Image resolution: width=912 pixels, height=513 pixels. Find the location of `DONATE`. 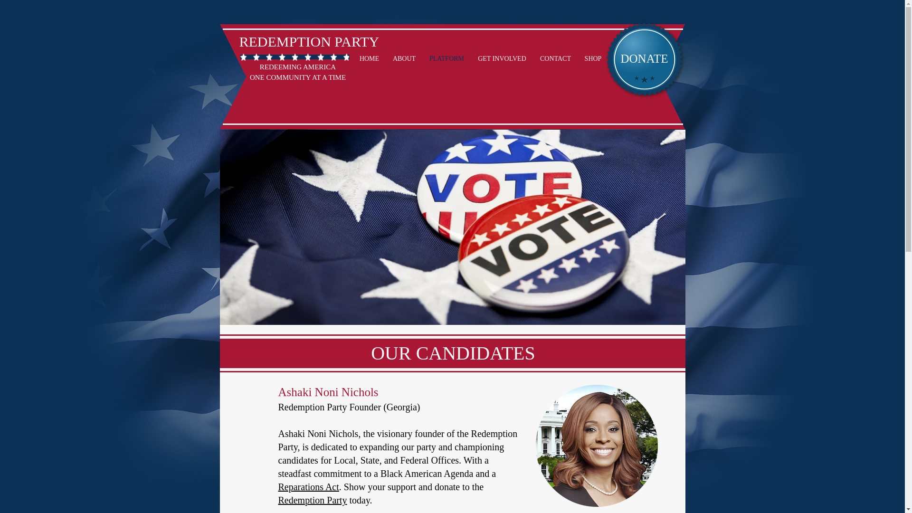

DONATE is located at coordinates (644, 58).